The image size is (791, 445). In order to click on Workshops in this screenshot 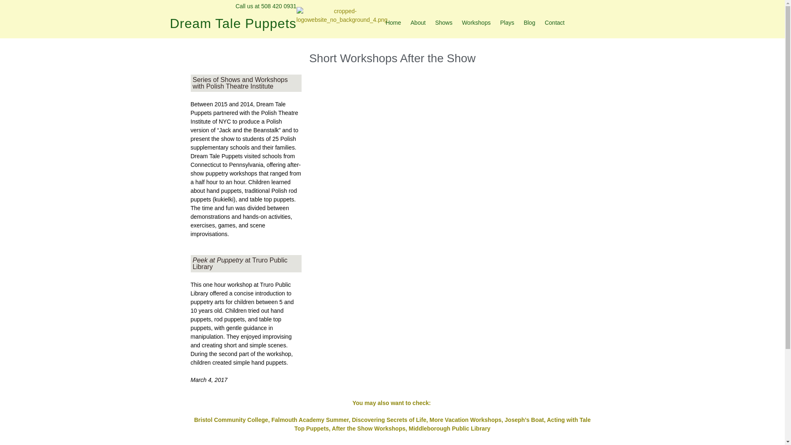, I will do `click(476, 22)`.